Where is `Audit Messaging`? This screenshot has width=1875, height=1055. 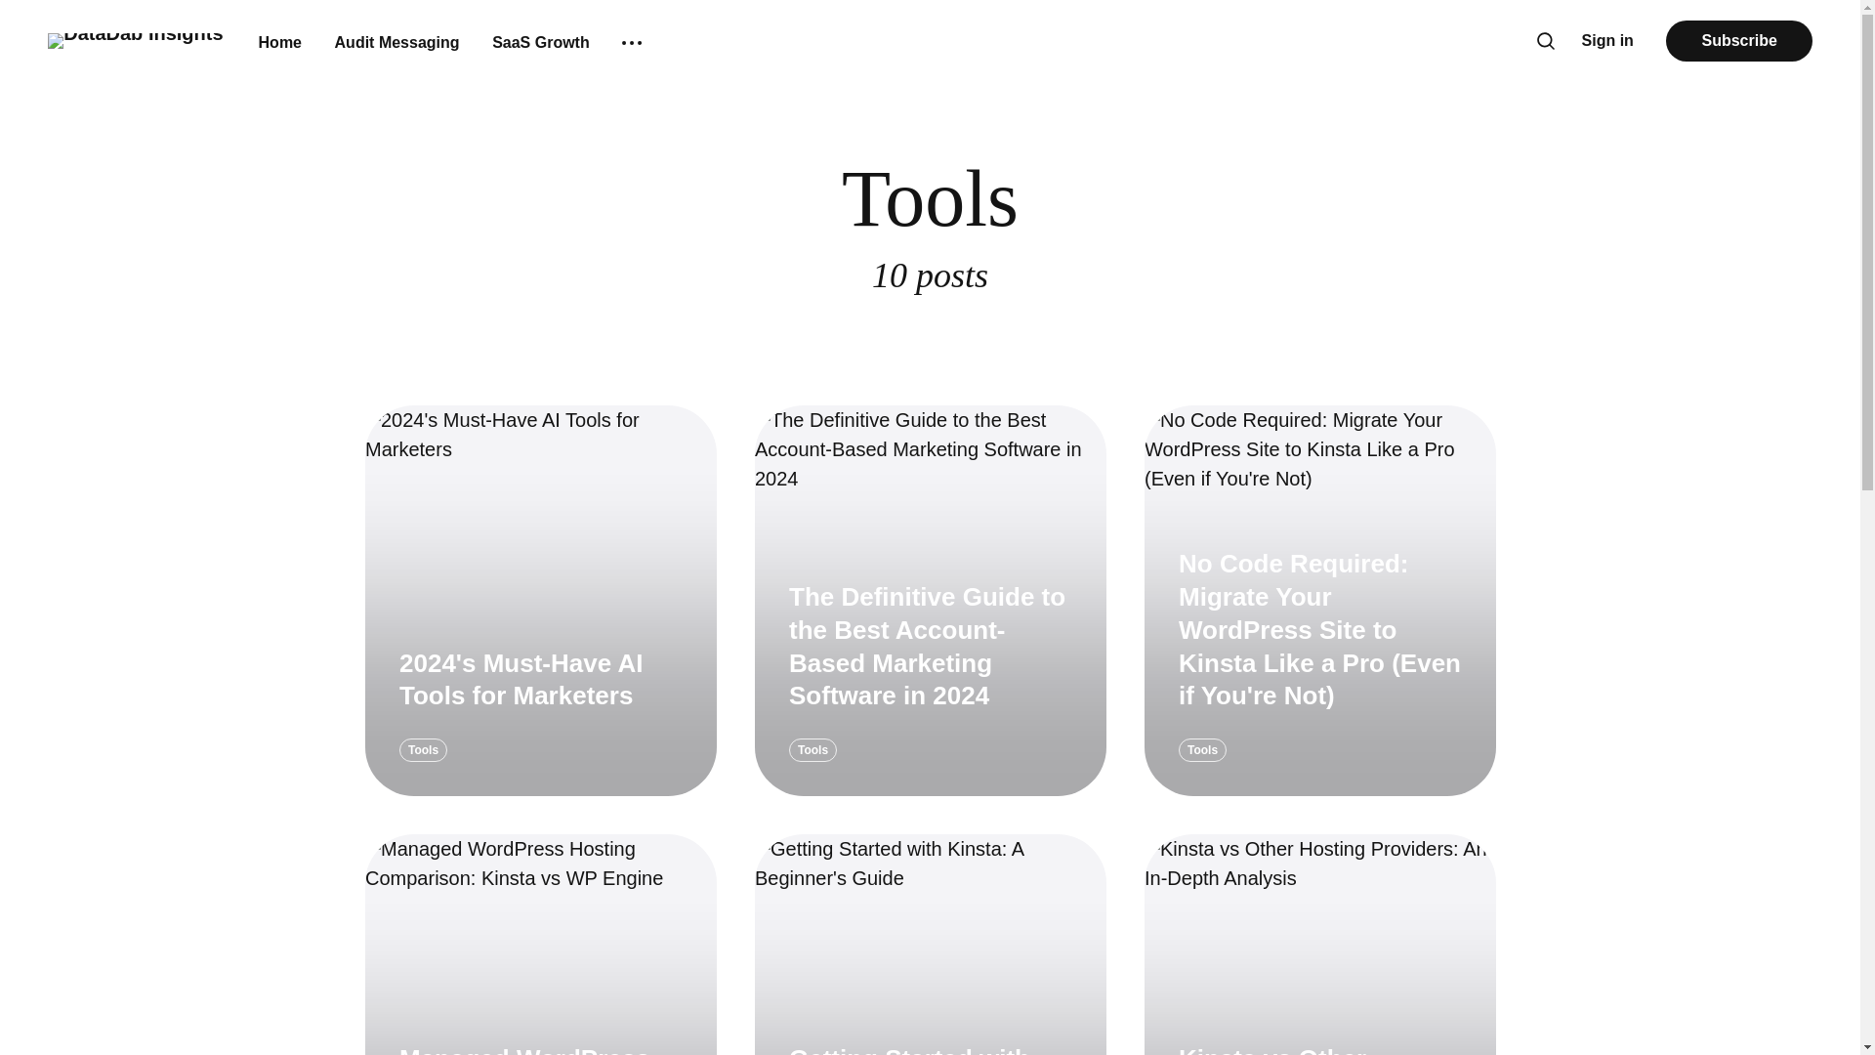 Audit Messaging is located at coordinates (396, 43).